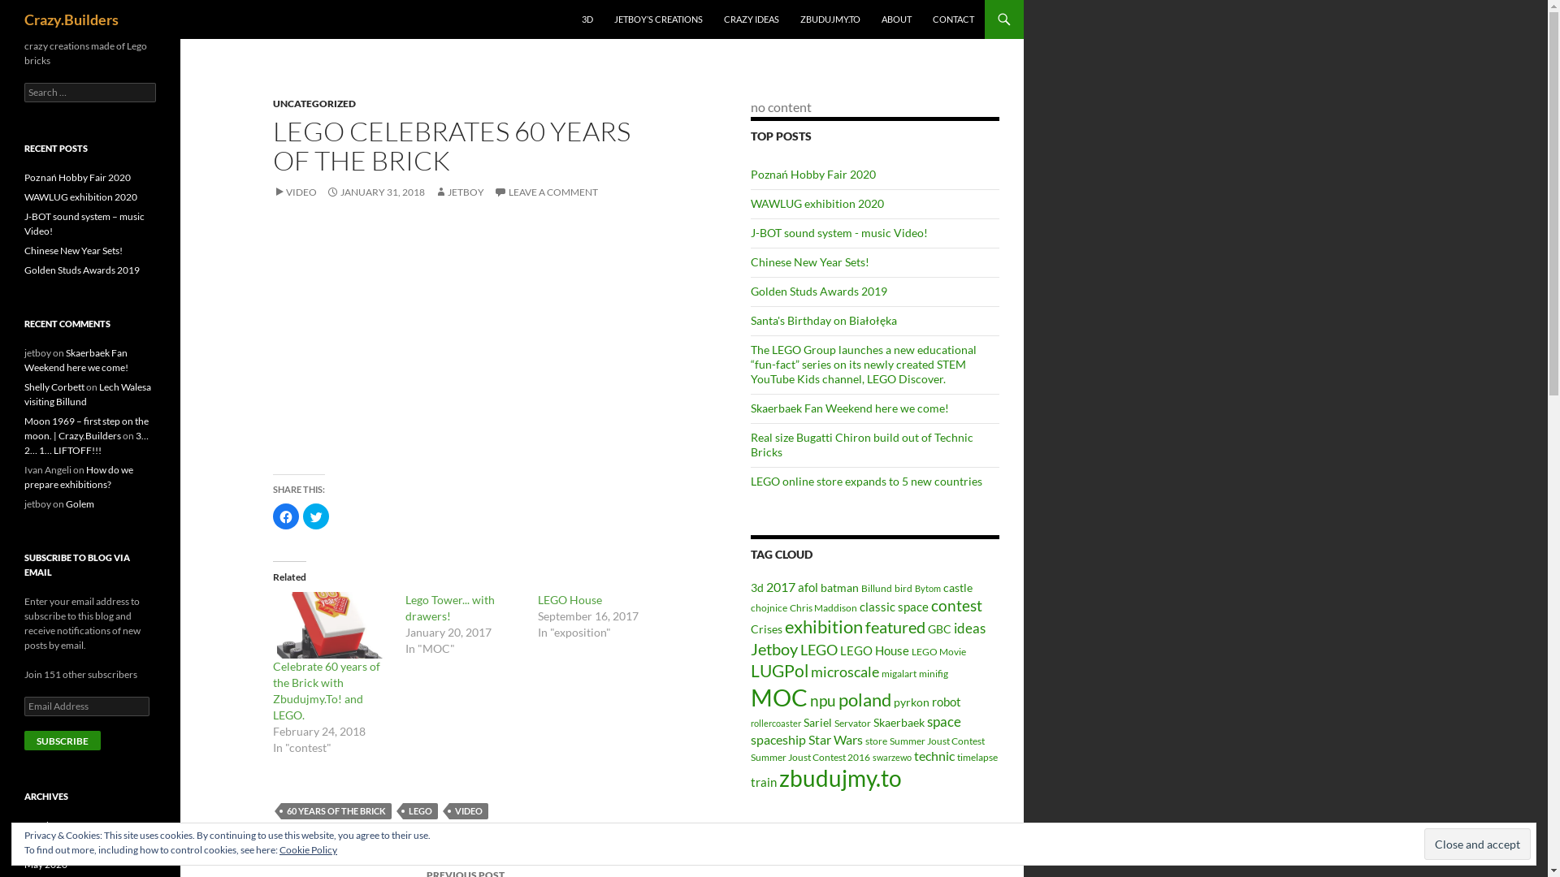  I want to click on October 2020, so click(55, 825).